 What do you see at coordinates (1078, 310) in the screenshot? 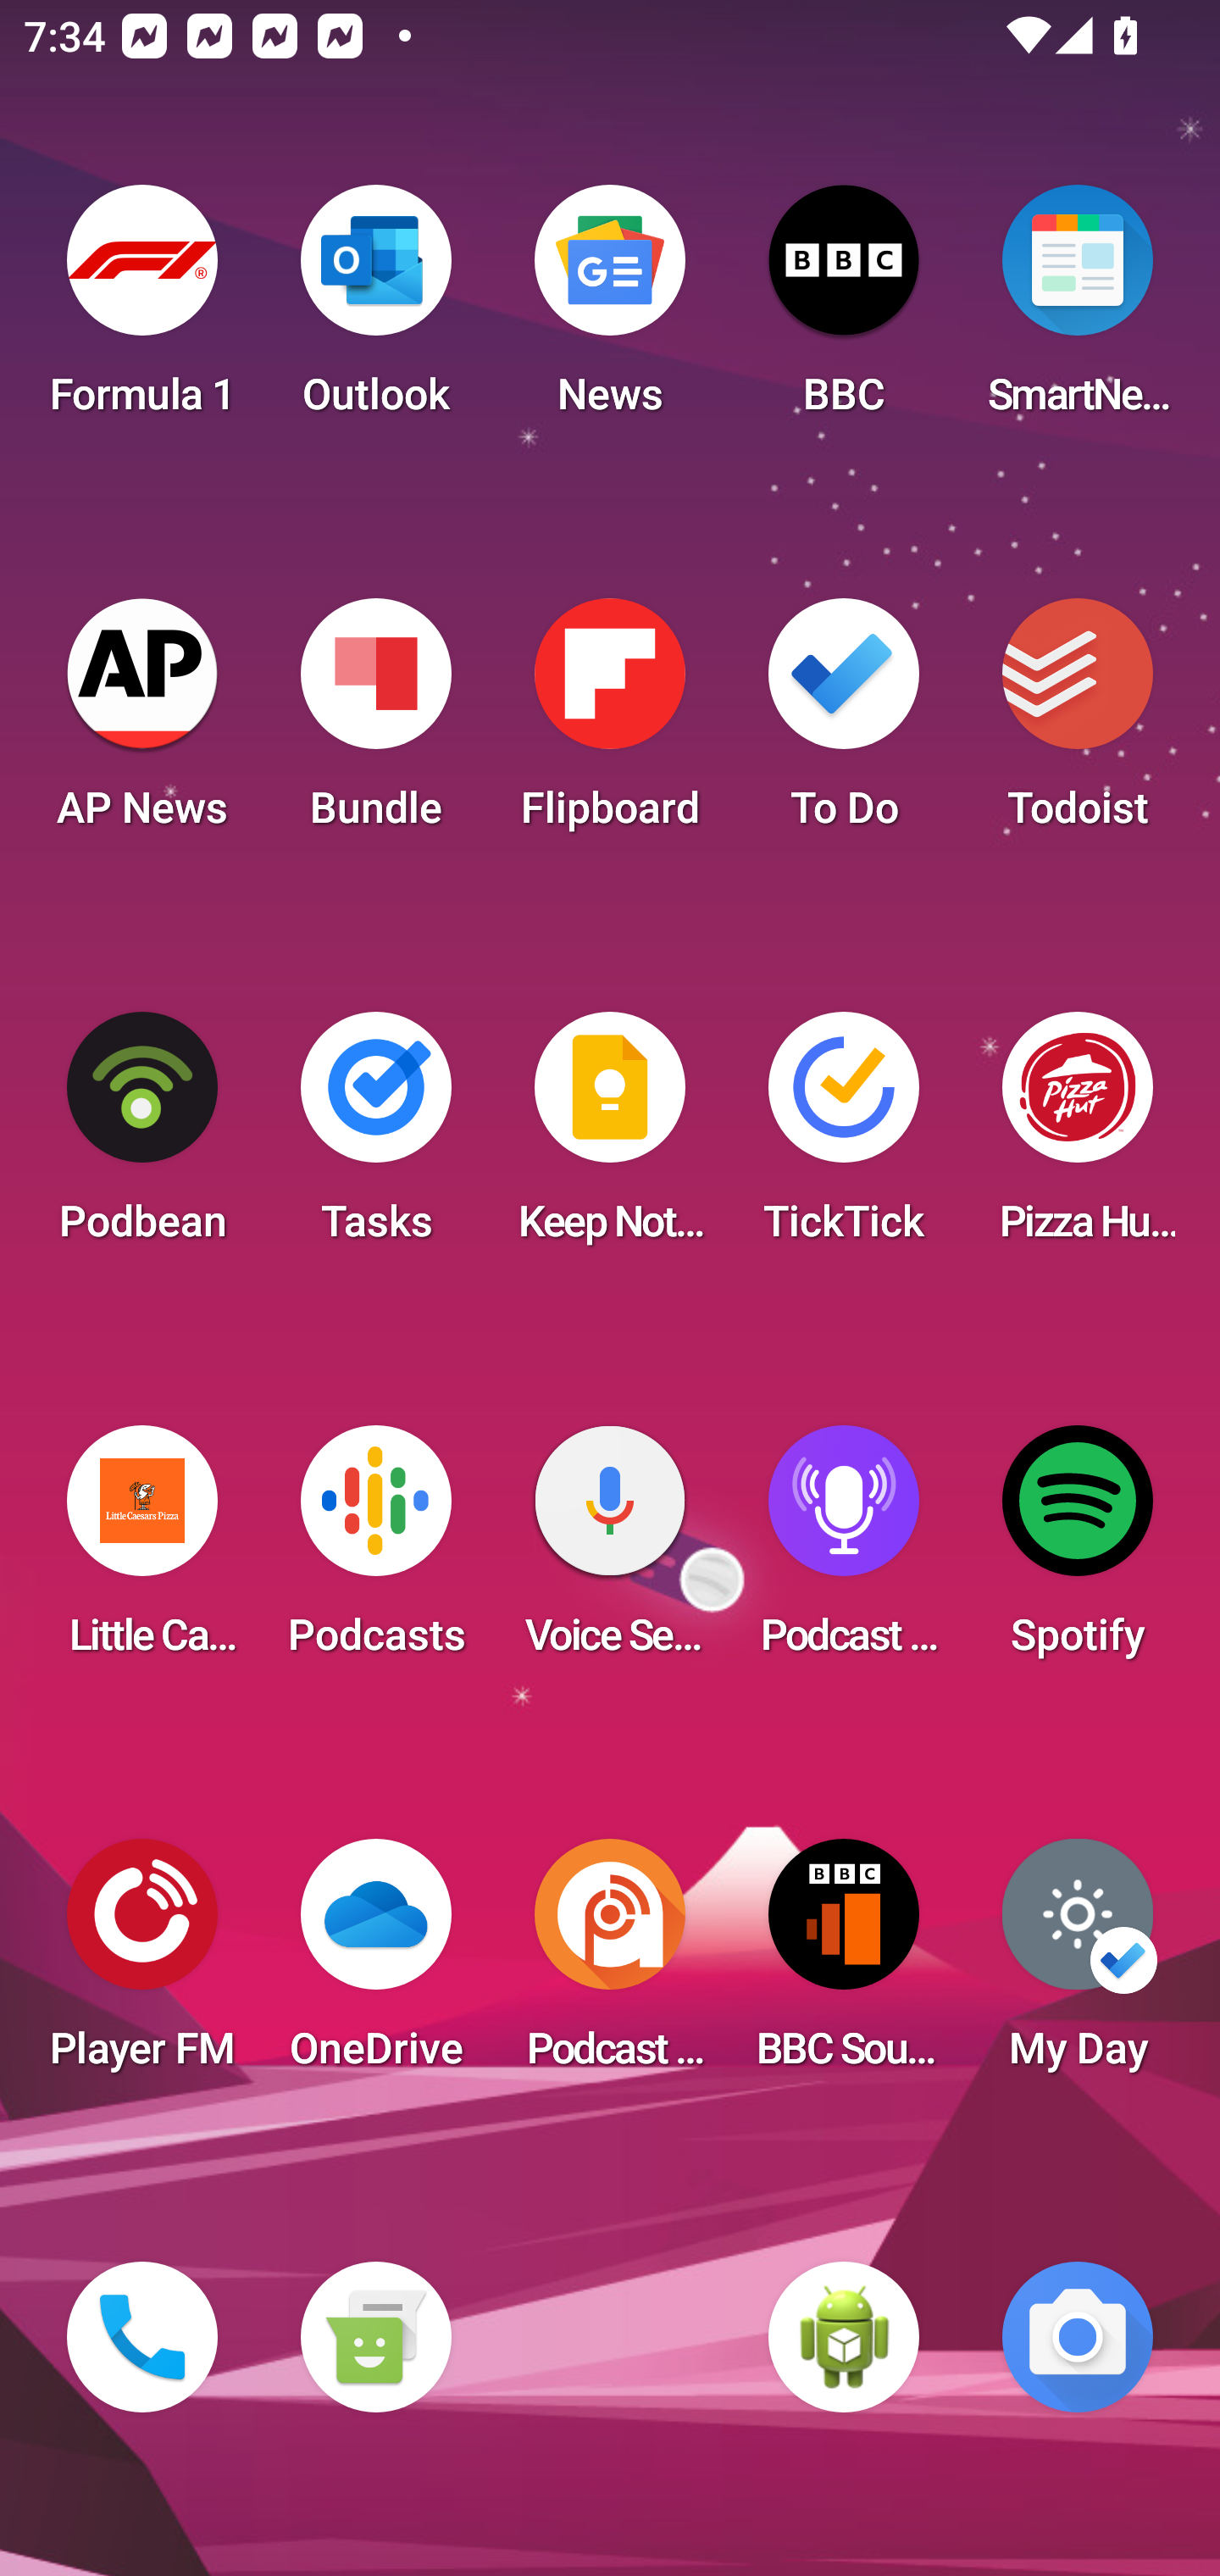
I see `SmartNews` at bounding box center [1078, 310].